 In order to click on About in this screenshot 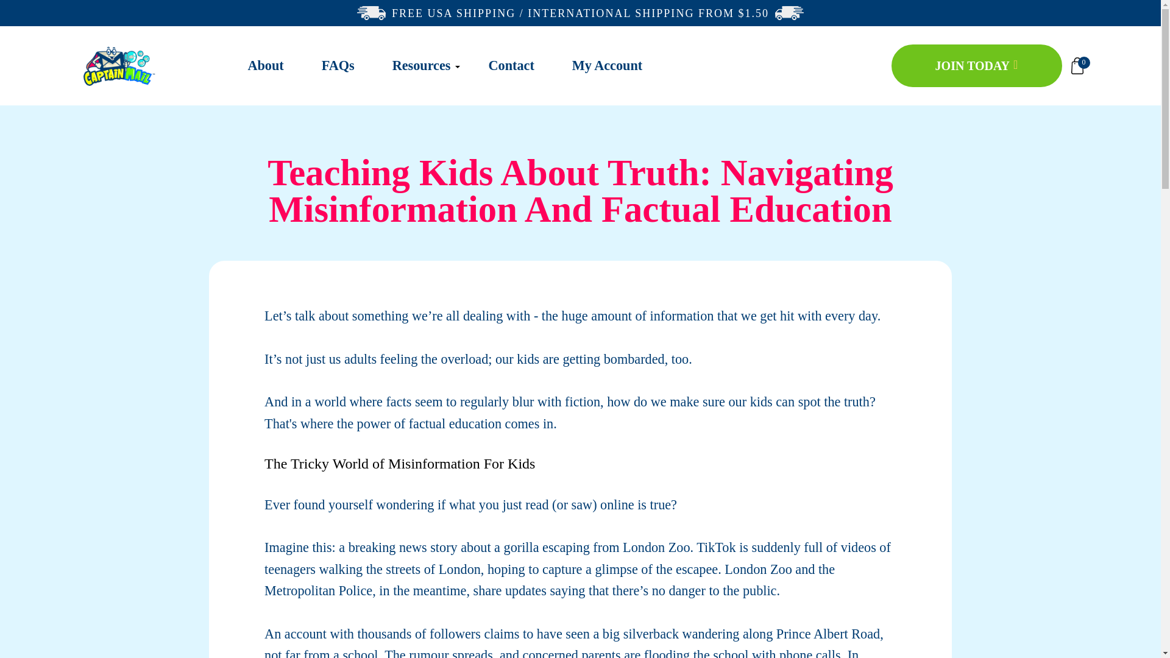, I will do `click(264, 70)`.